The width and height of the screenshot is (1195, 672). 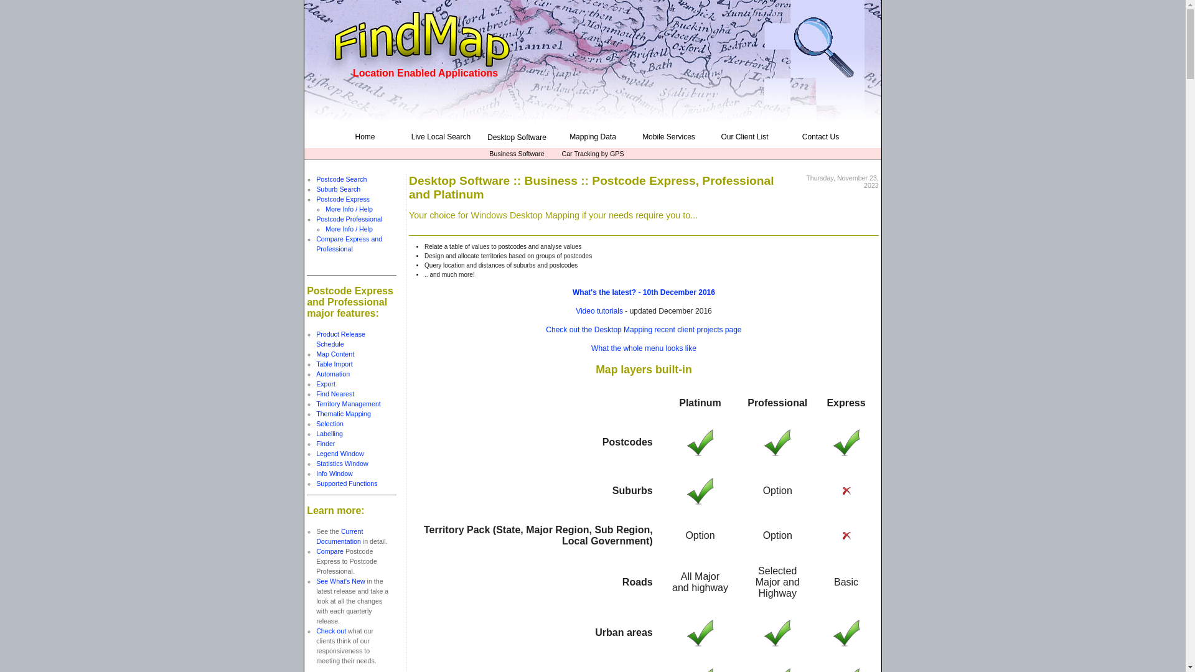 I want to click on Desktop Software, so click(x=517, y=138).